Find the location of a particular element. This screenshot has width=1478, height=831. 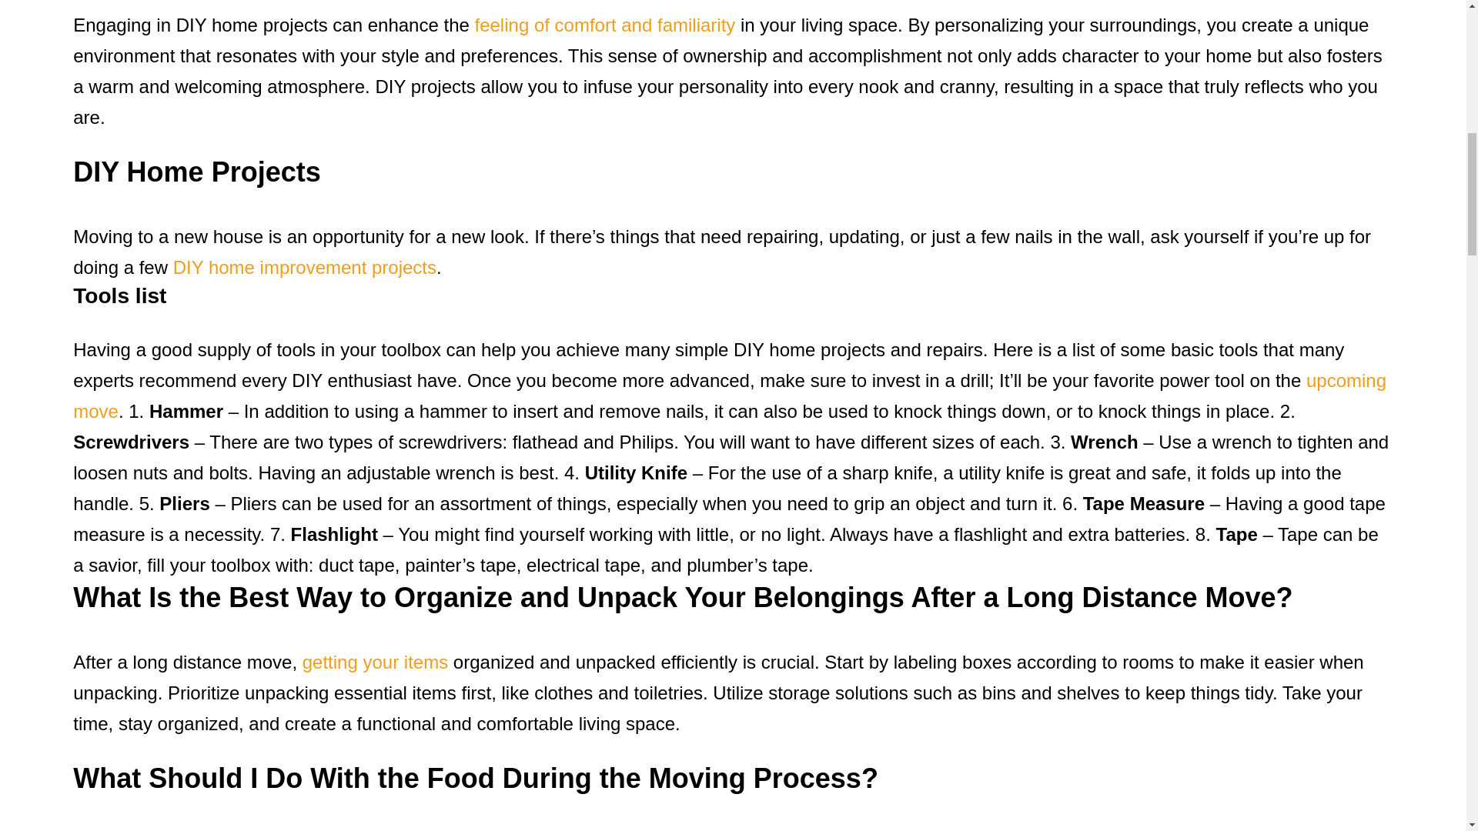

DIY home improvement projects is located at coordinates (304, 266).